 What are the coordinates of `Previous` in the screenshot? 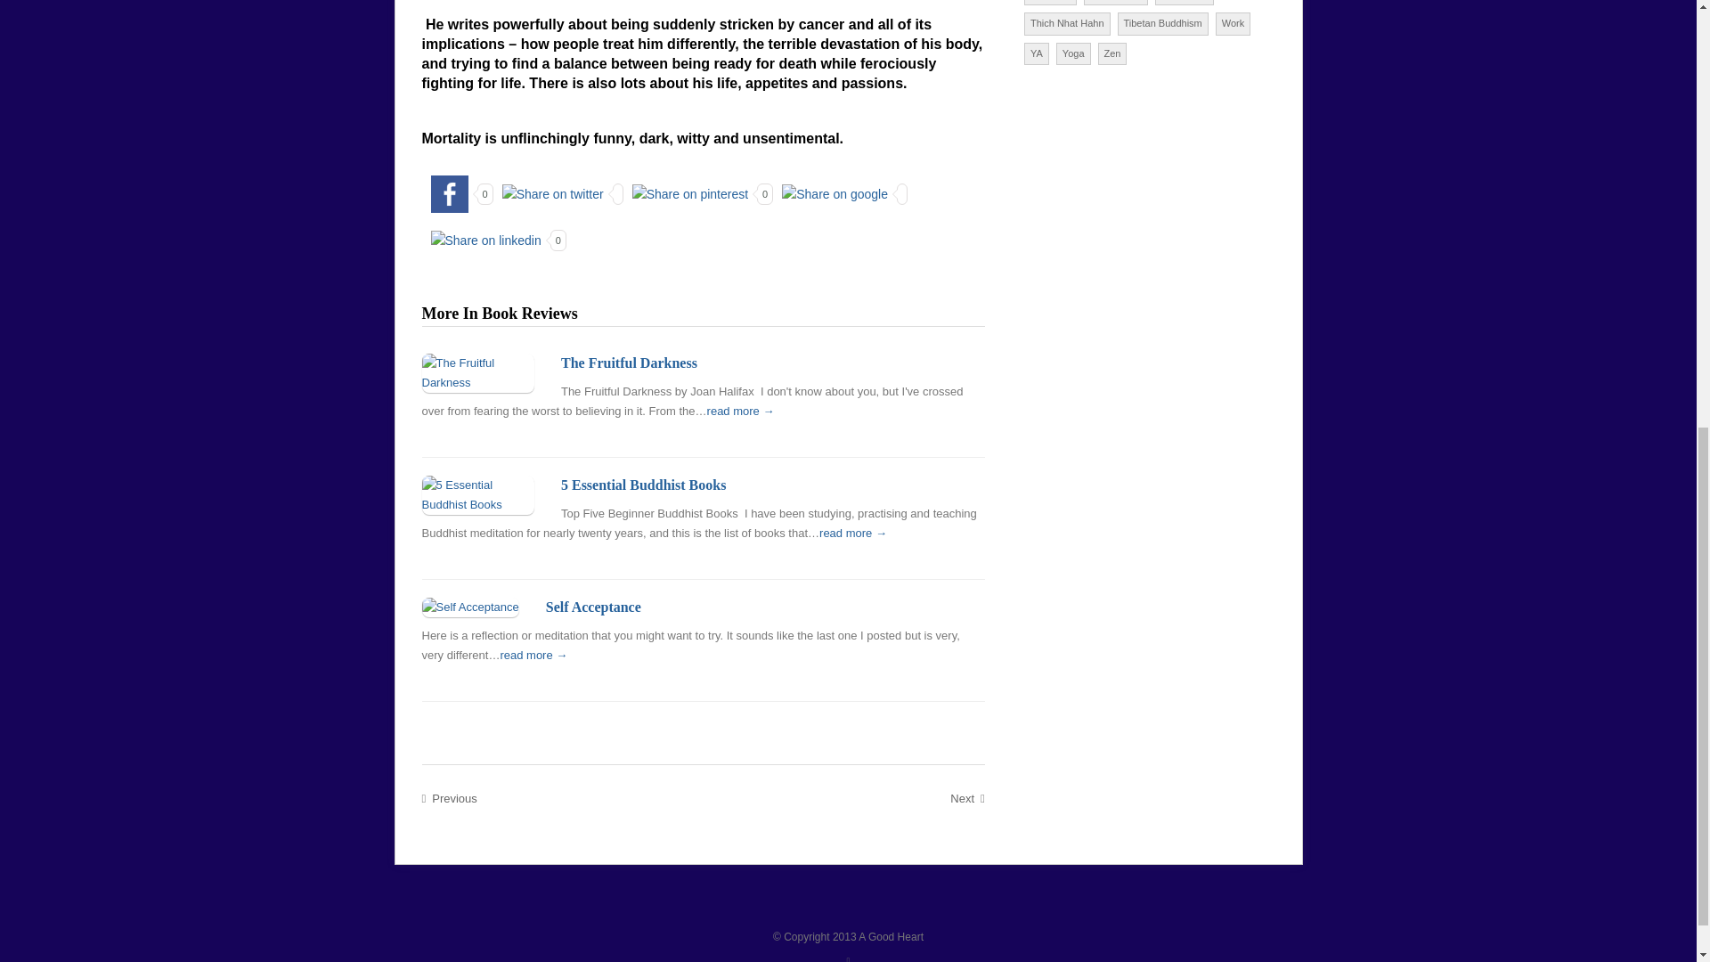 It's located at (449, 799).